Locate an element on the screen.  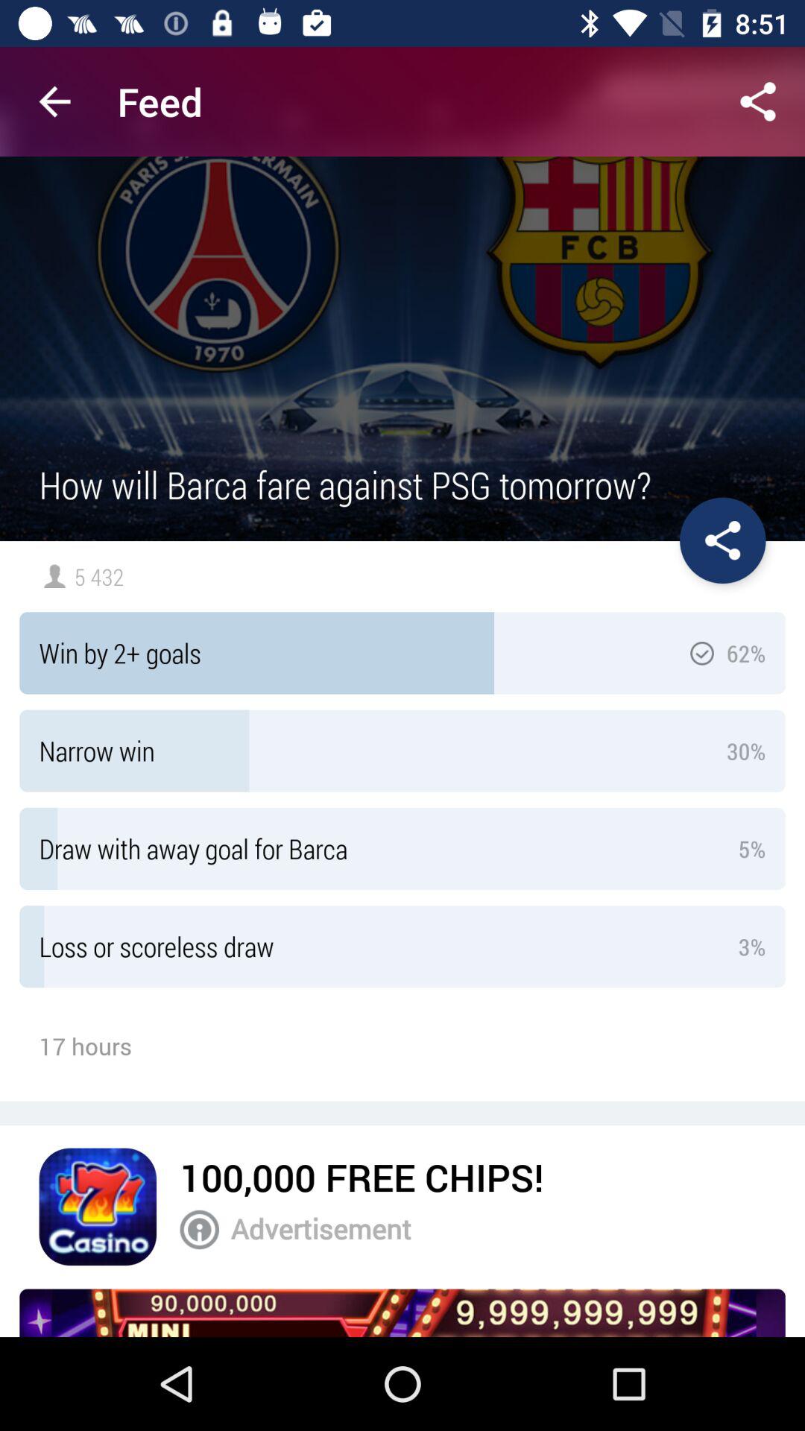
tap the icon to the right of feed is located at coordinates (757, 101).